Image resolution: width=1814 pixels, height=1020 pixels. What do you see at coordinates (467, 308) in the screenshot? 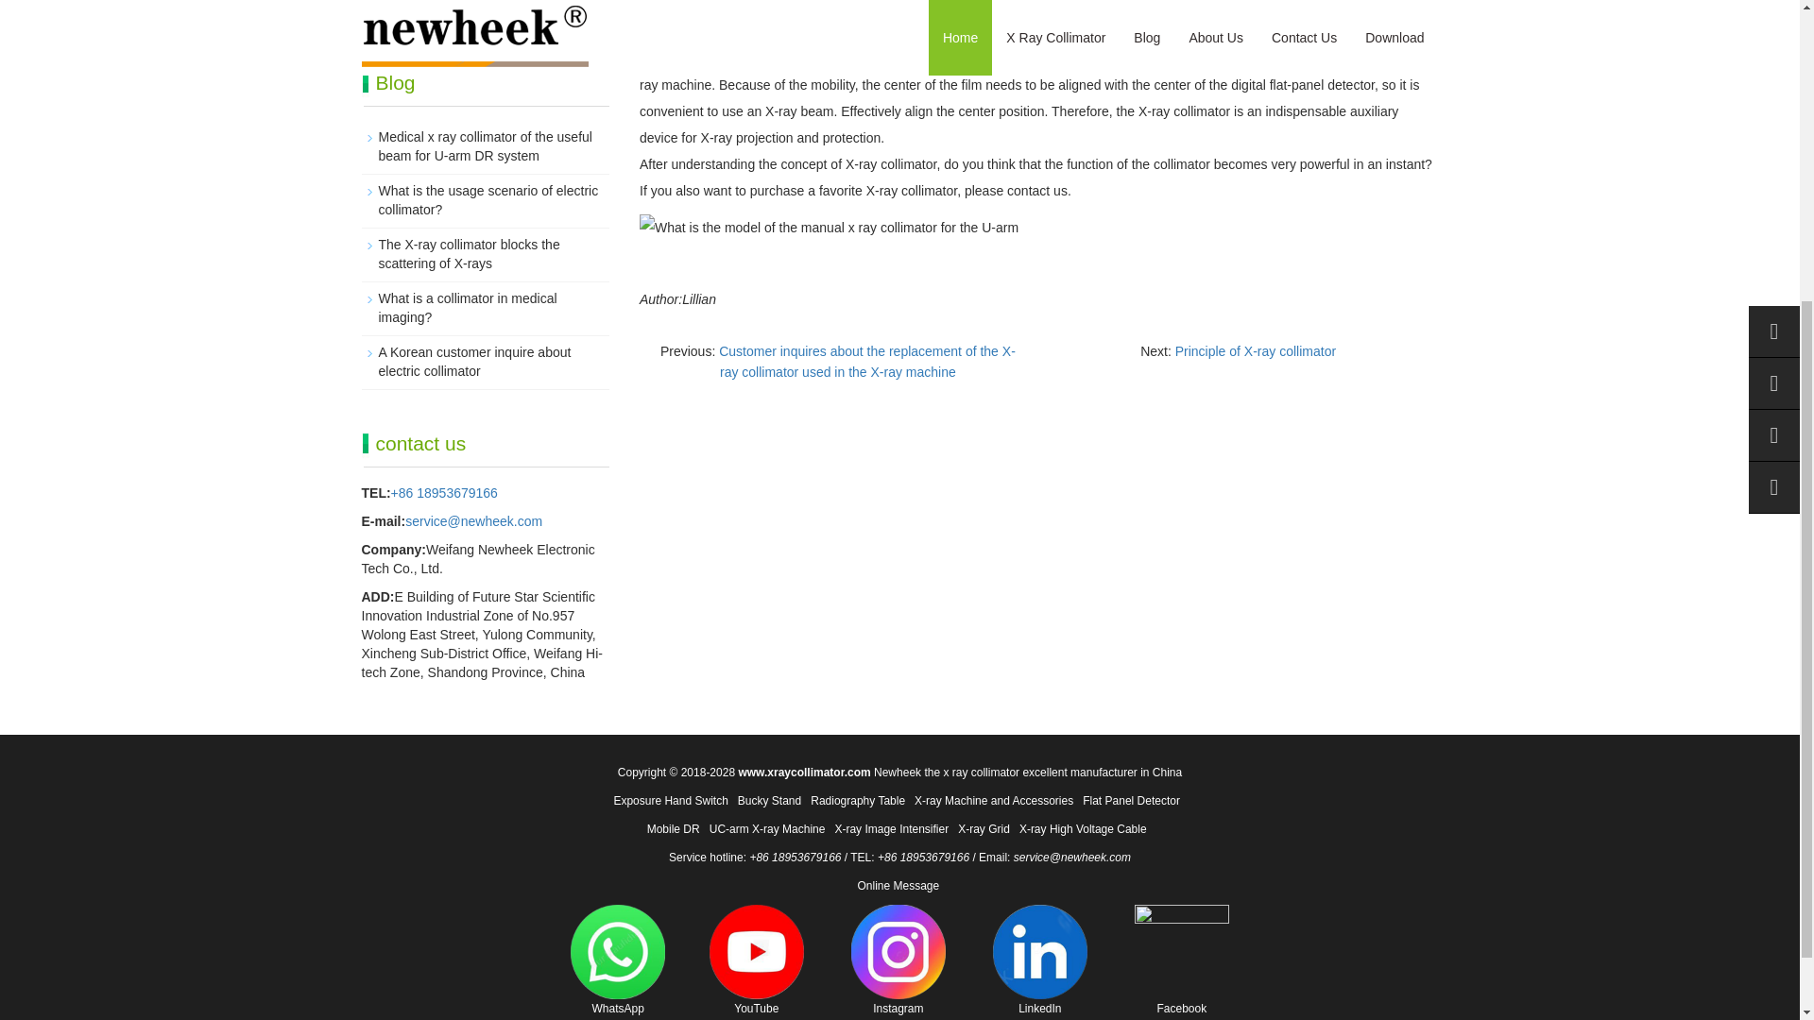
I see `What is a collimator in medical imaging?` at bounding box center [467, 308].